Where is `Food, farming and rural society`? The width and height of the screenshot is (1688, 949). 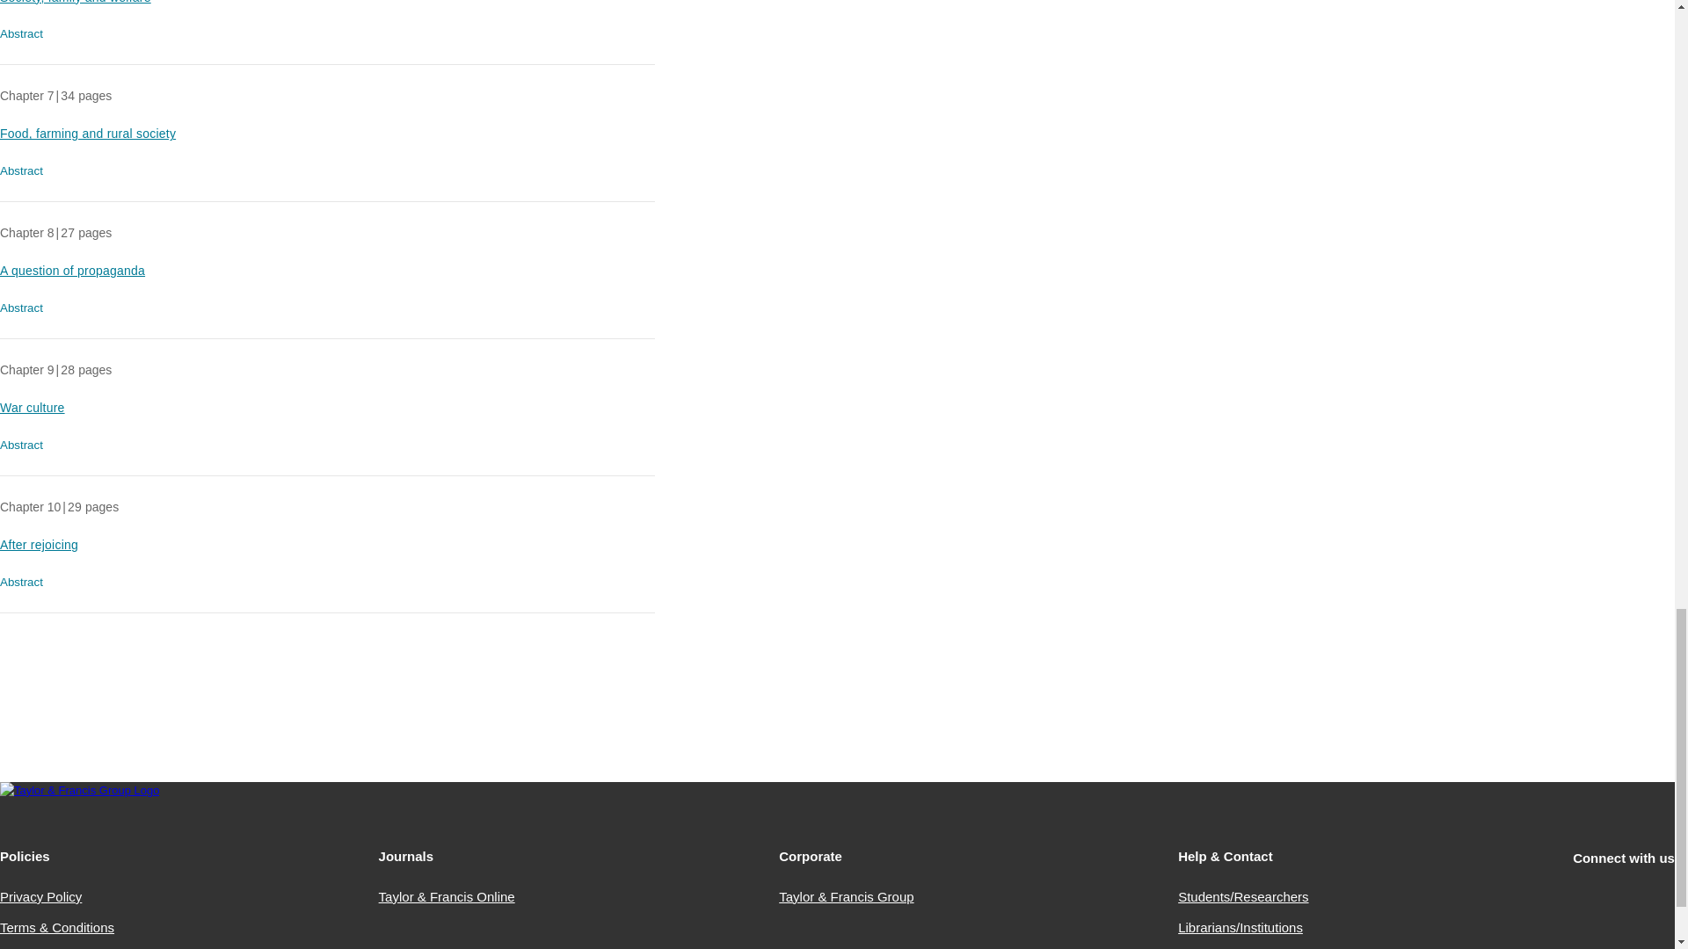
Food, farming and rural society is located at coordinates (88, 133).